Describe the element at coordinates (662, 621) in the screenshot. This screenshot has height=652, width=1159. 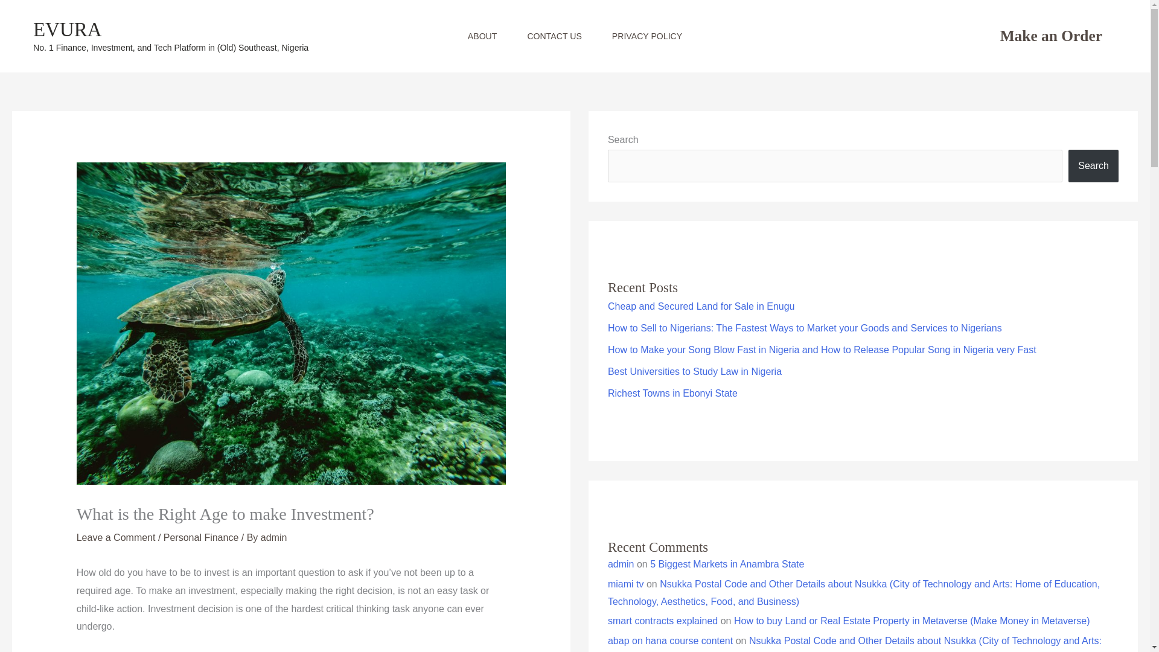
I see `smart contracts explained` at that location.